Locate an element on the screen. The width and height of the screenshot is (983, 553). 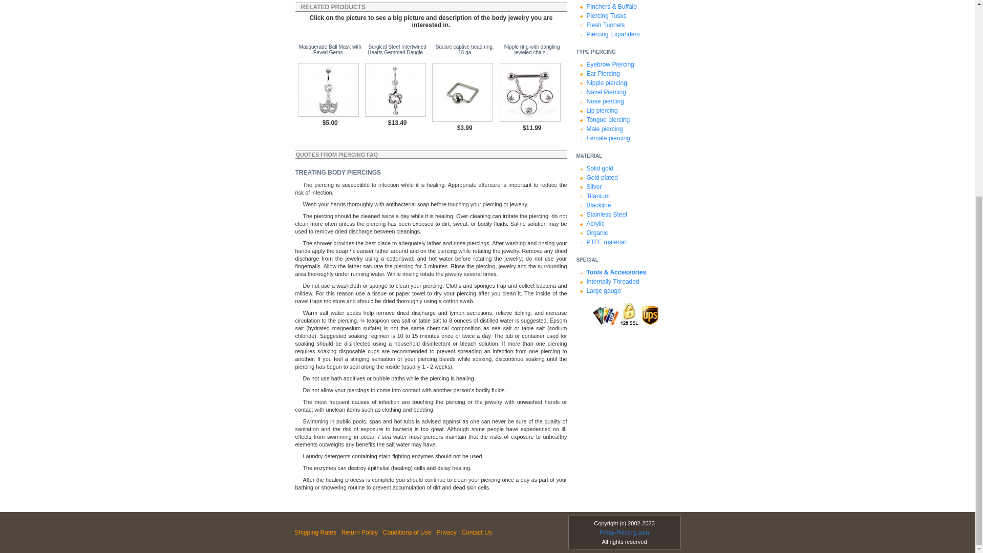
Nipple piercing is located at coordinates (632, 83).